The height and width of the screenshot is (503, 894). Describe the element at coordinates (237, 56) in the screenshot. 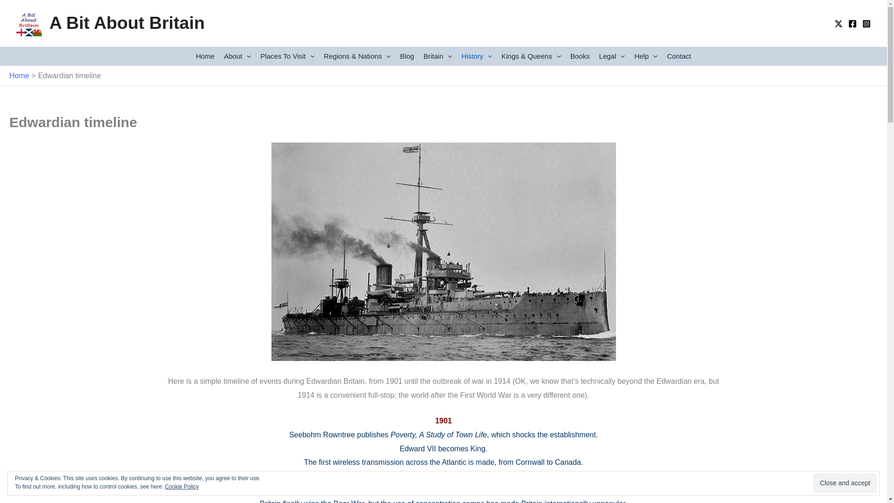

I see `About` at that location.